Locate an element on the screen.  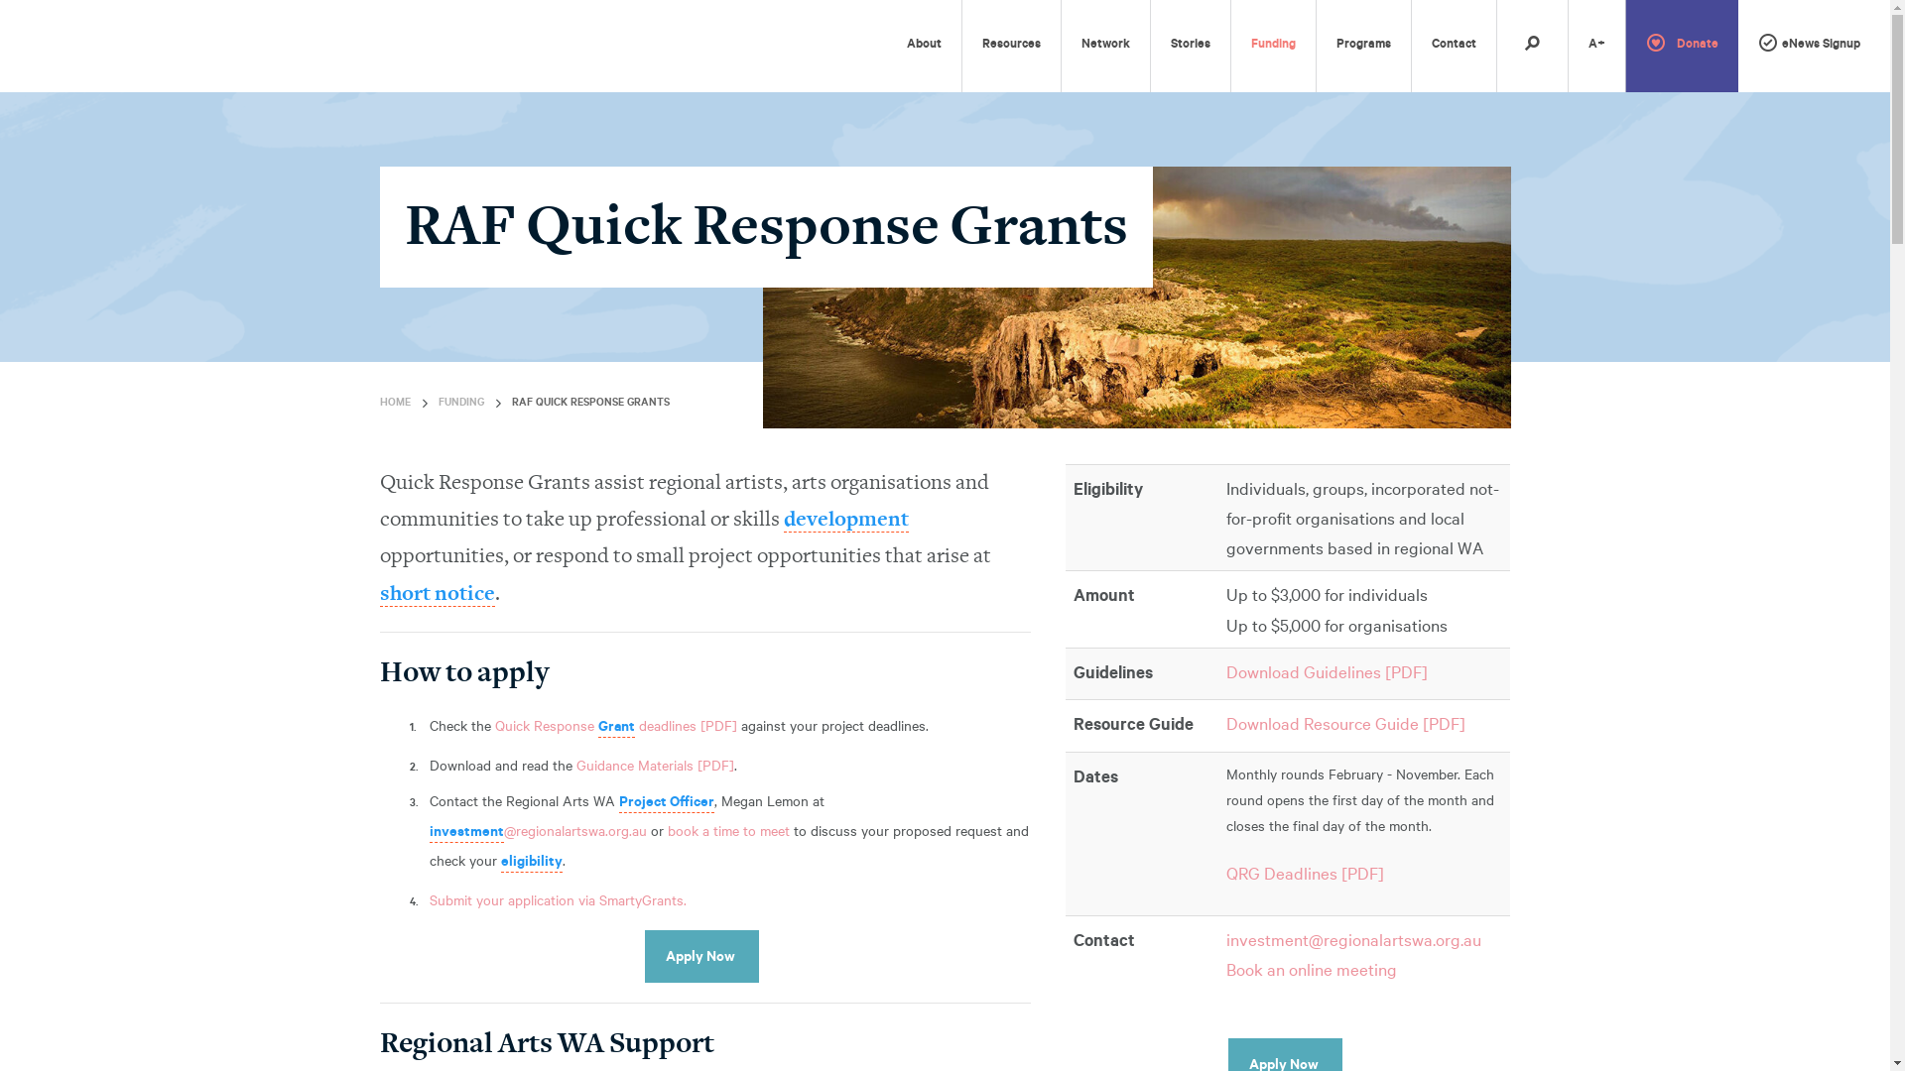
RAF QUICK RESPONSE GRANTS is located at coordinates (591, 404).